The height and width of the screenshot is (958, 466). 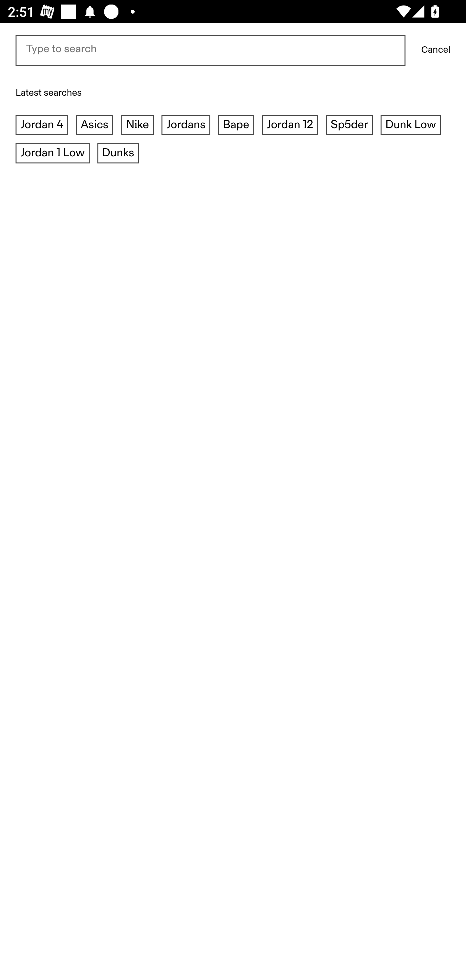 I want to click on Dunk Low, so click(x=411, y=126).